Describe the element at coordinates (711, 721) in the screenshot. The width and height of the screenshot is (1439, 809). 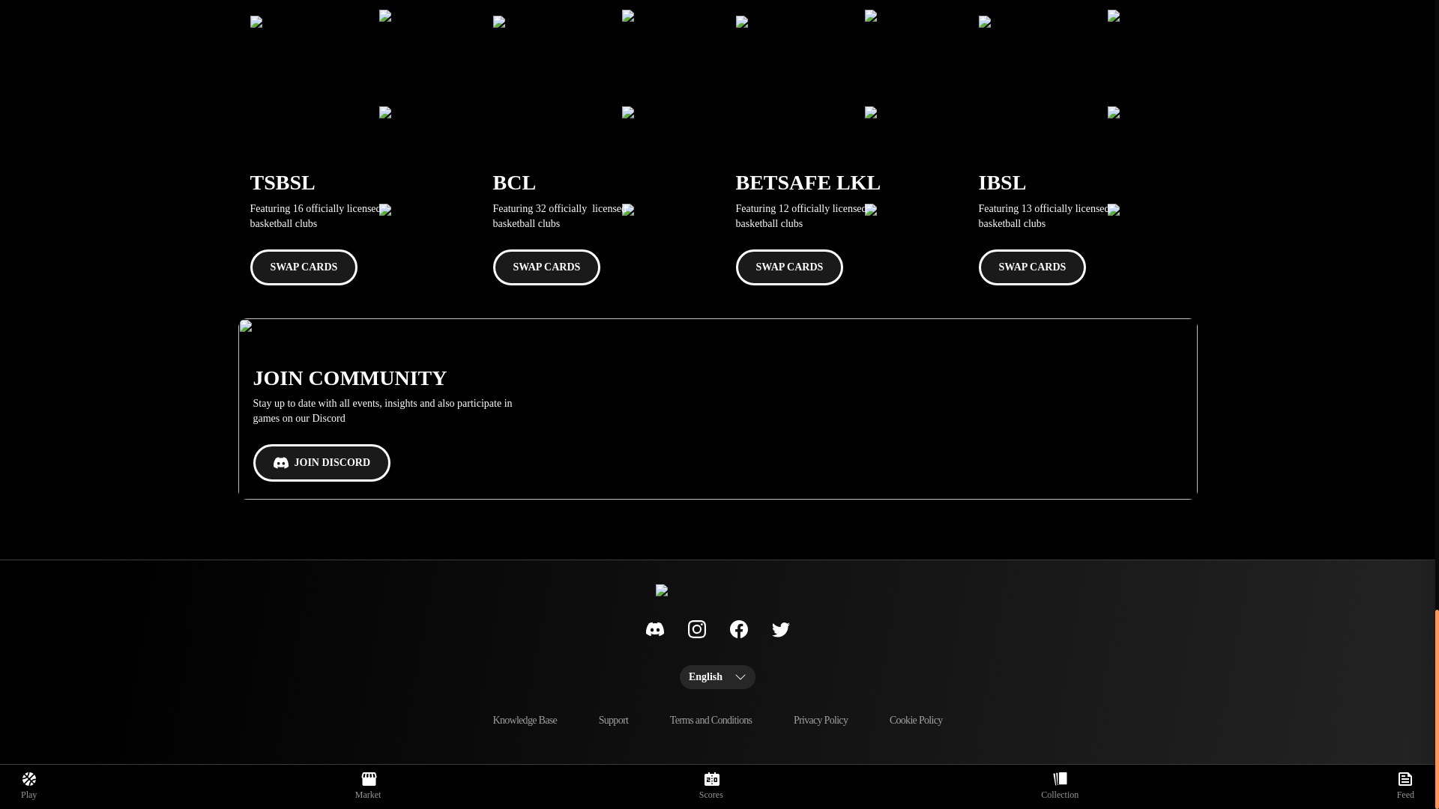
I see `Terms and Conditions` at that location.